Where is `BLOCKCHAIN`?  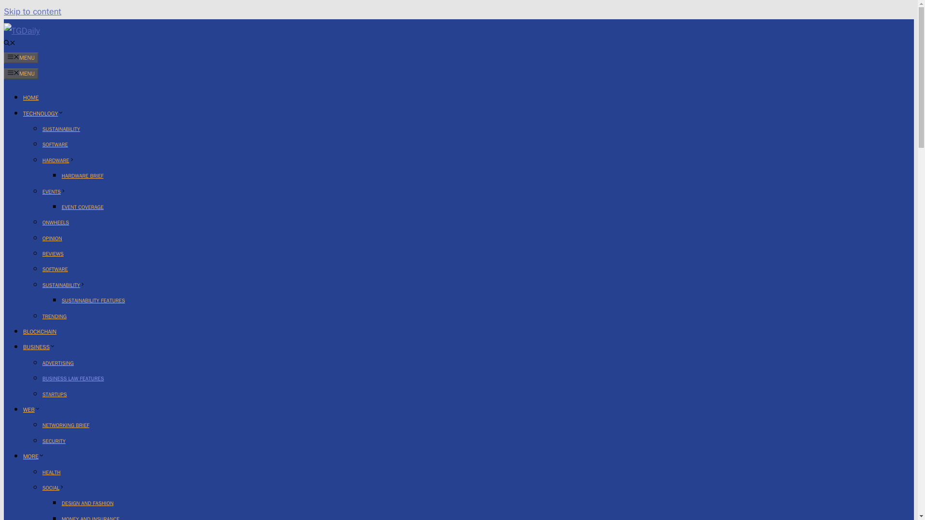 BLOCKCHAIN is located at coordinates (40, 331).